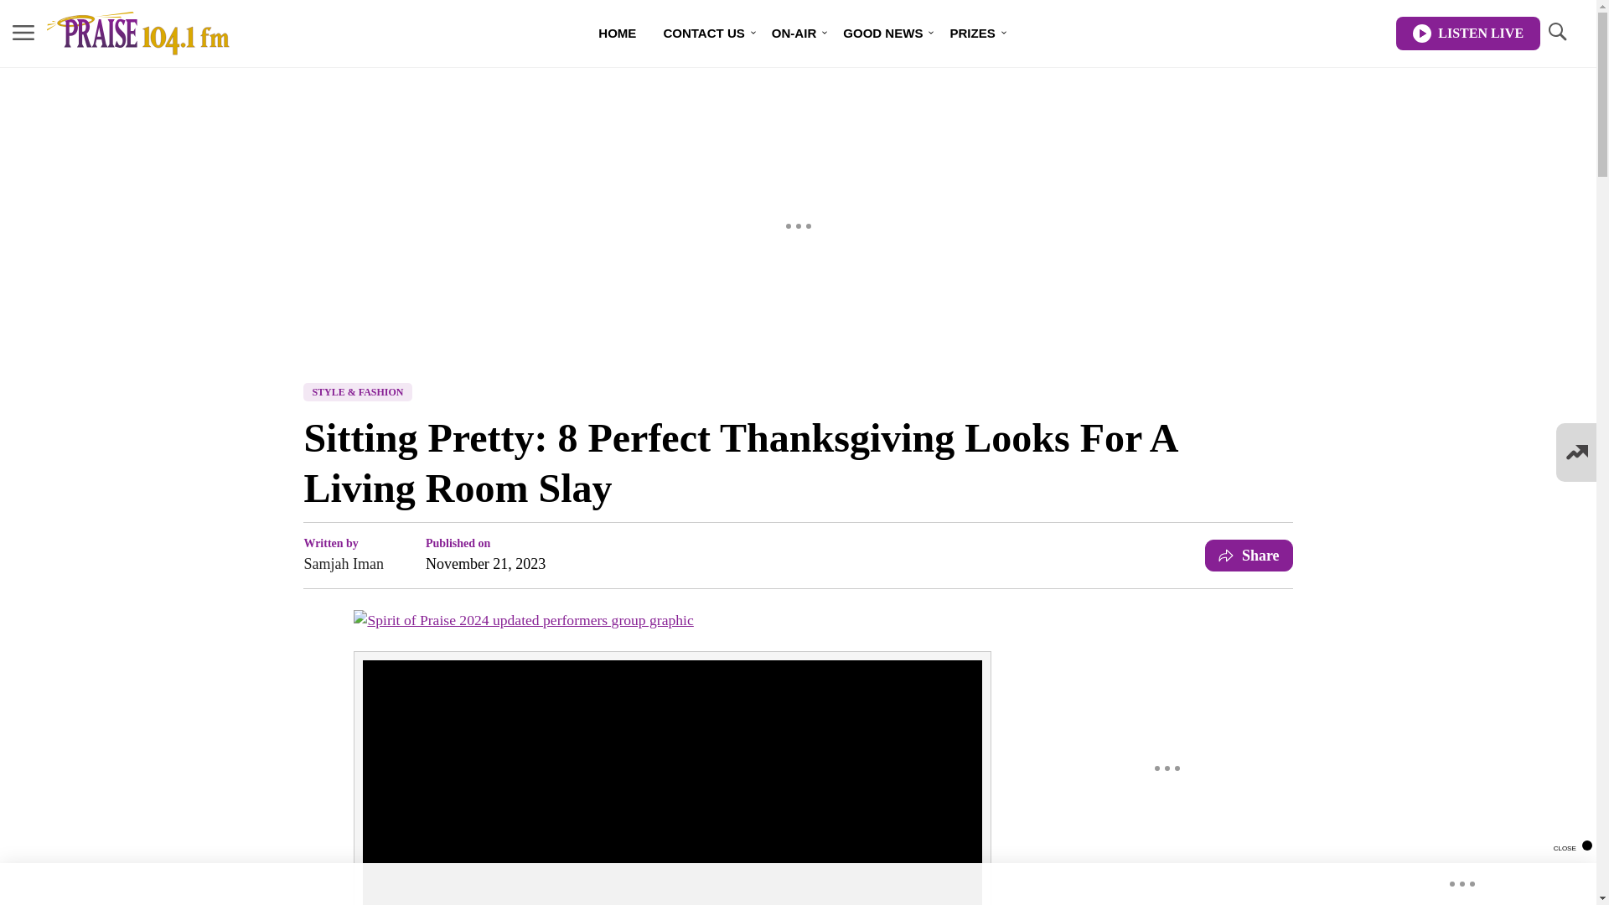  Describe the element at coordinates (1556, 34) in the screenshot. I see `TOGGLE SEARCH` at that location.